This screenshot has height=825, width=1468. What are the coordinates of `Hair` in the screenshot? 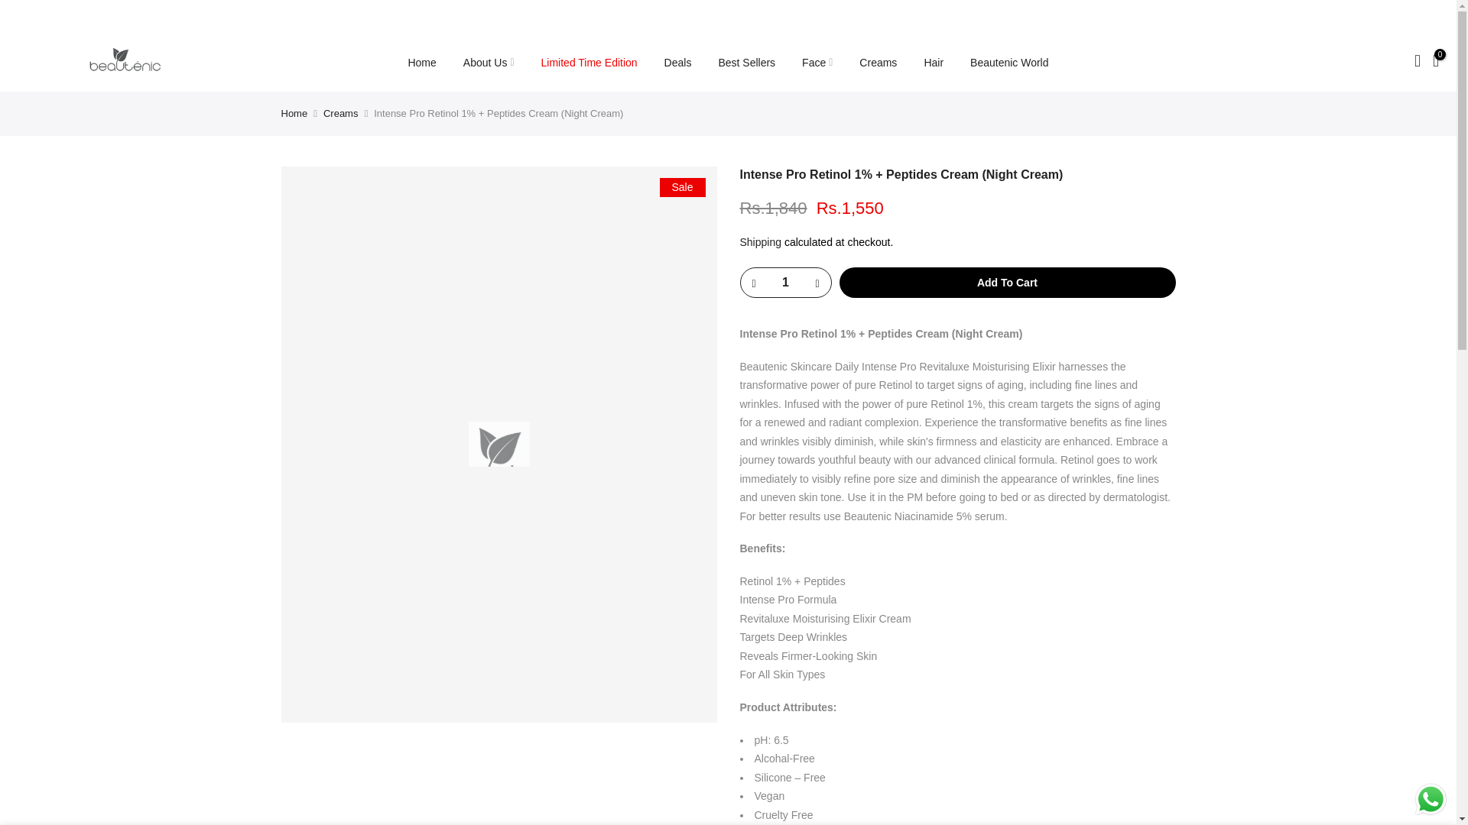 It's located at (933, 63).